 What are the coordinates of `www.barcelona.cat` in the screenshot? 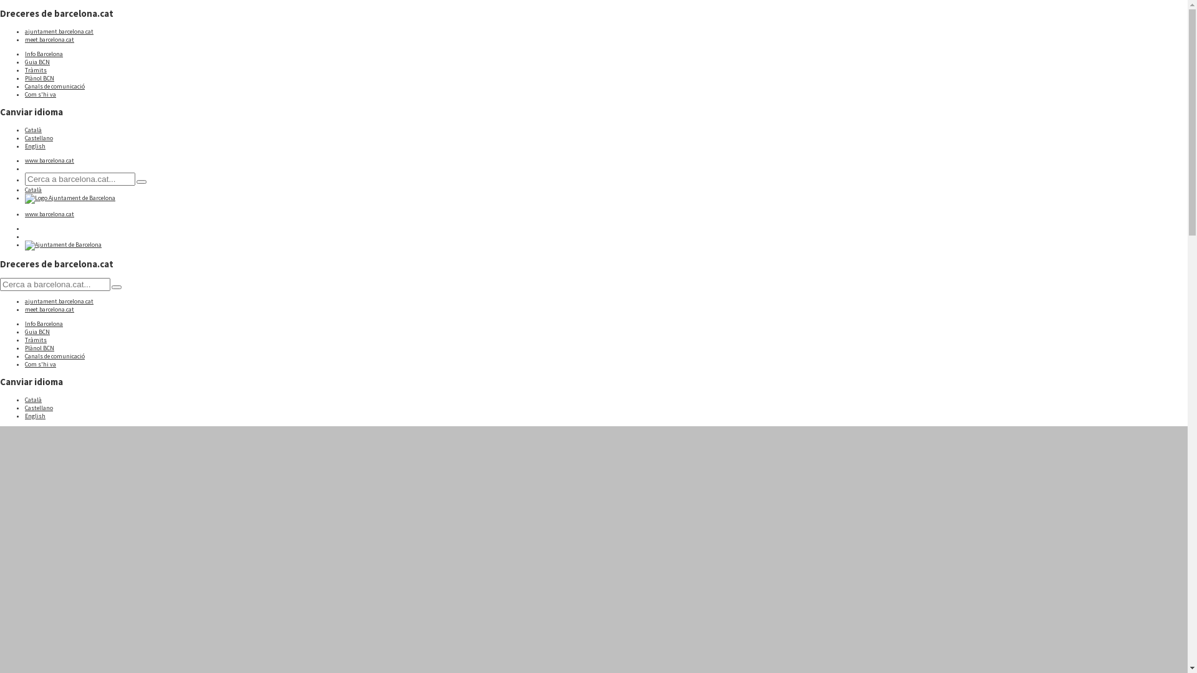 It's located at (50, 214).